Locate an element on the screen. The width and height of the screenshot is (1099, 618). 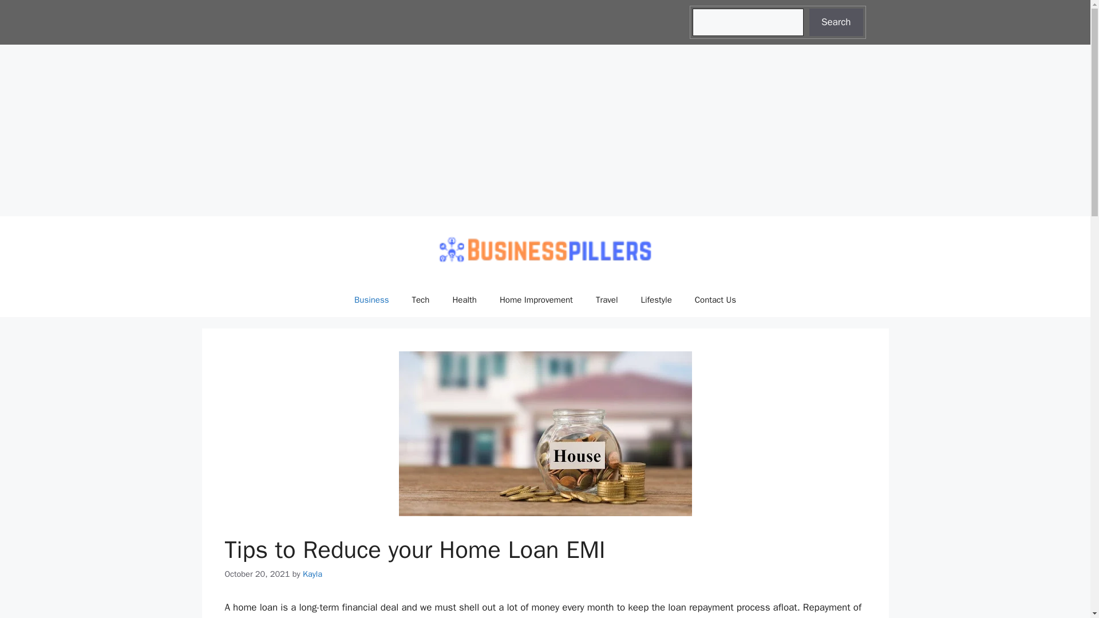
Tech is located at coordinates (421, 300).